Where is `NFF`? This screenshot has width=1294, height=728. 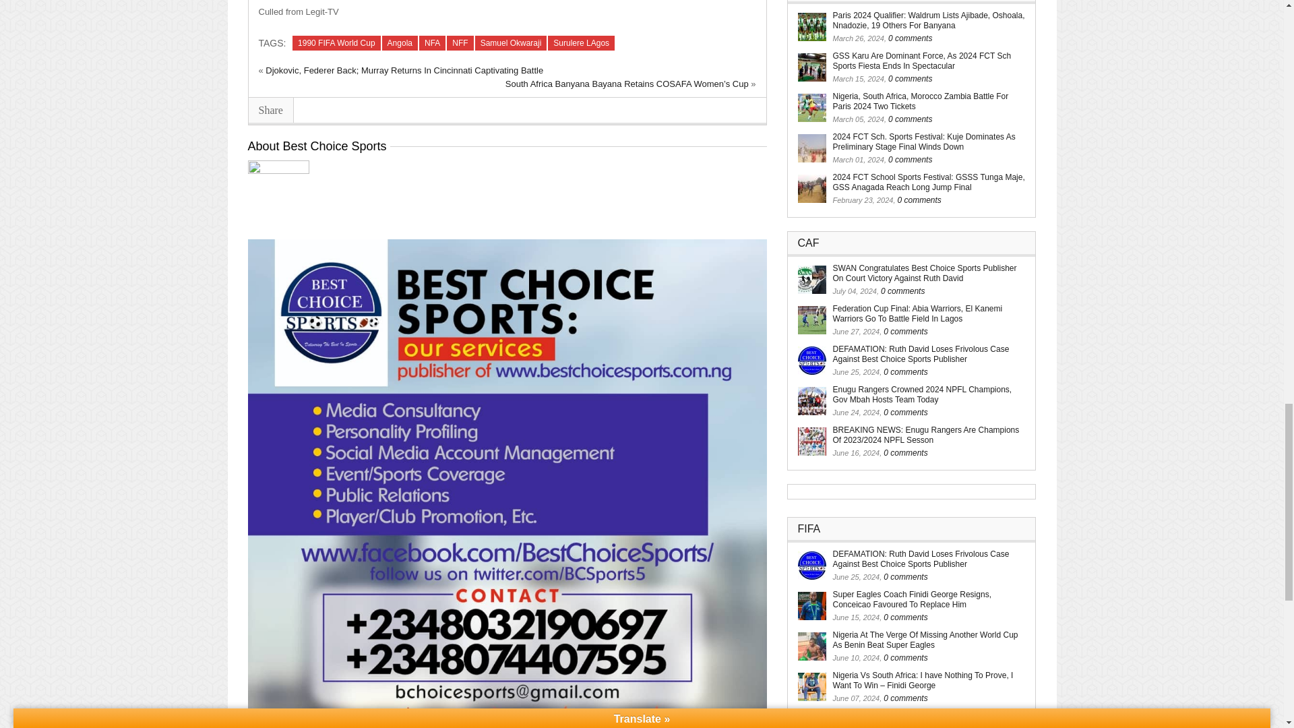 NFF is located at coordinates (460, 42).